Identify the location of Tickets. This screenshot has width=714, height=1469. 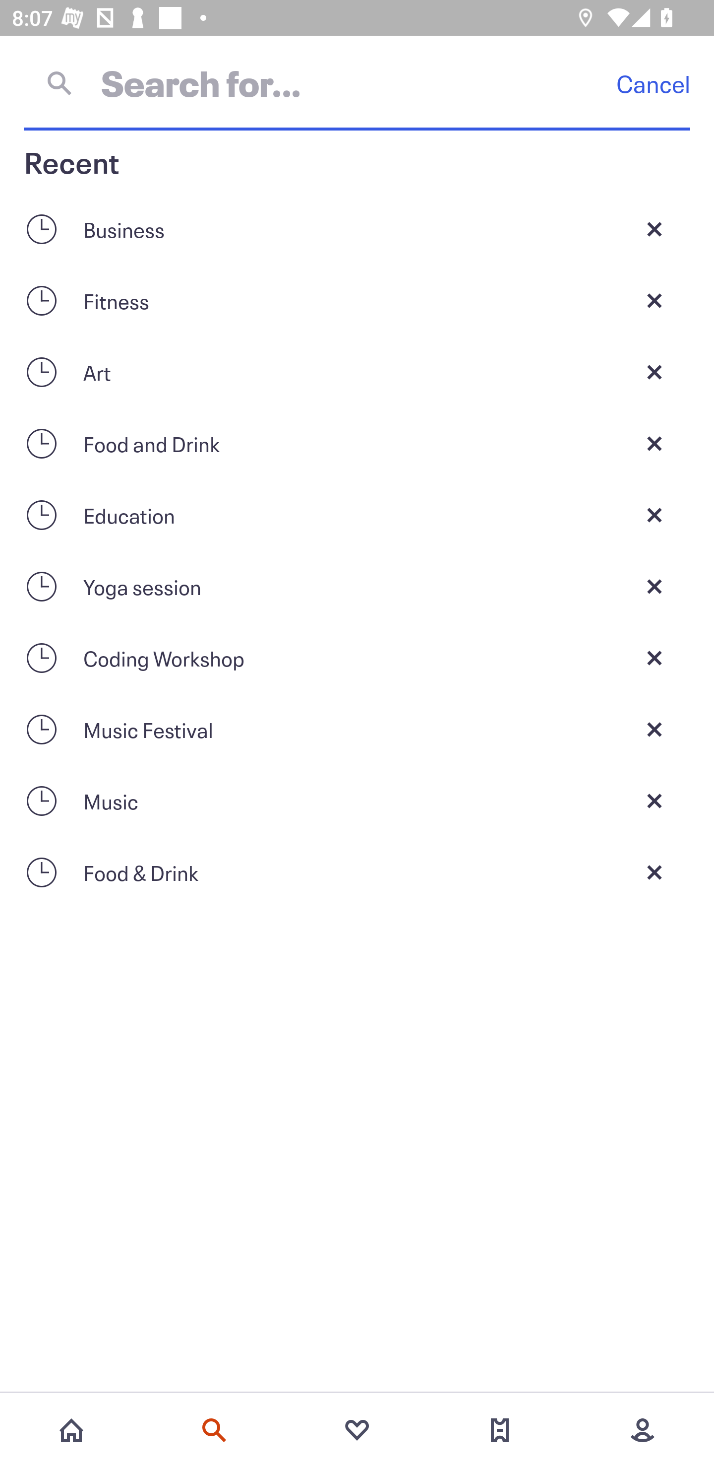
(500, 1430).